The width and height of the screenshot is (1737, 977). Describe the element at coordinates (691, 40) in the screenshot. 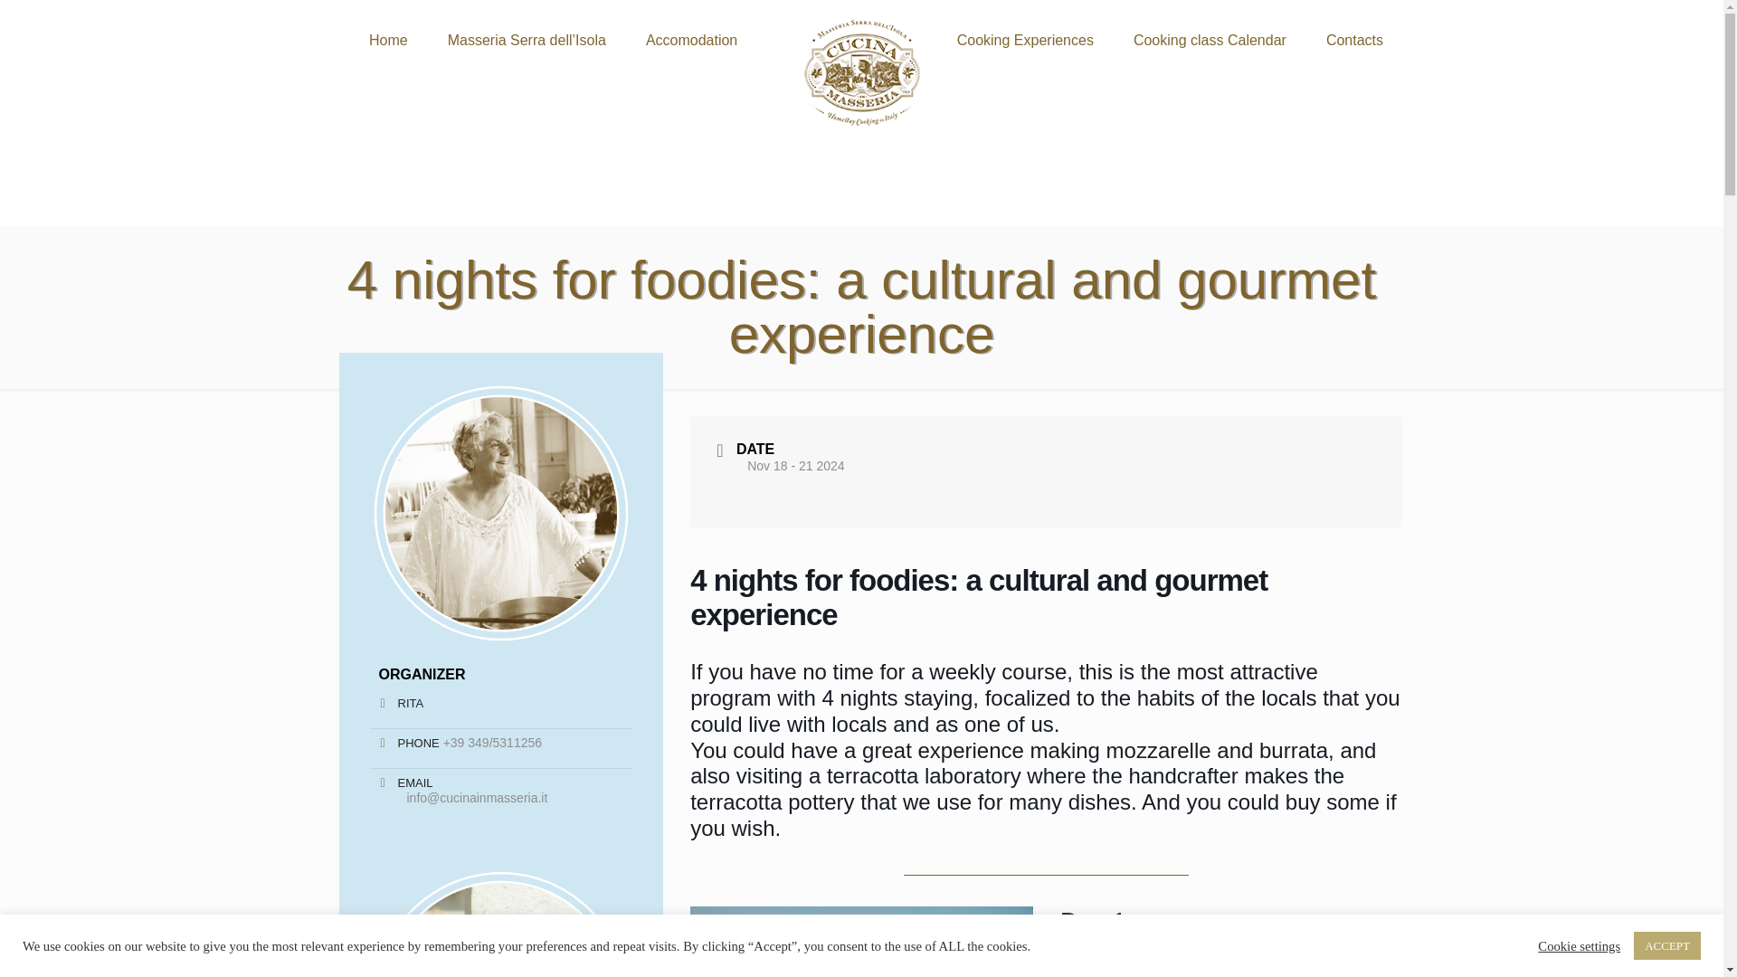

I see `Accomodation` at that location.